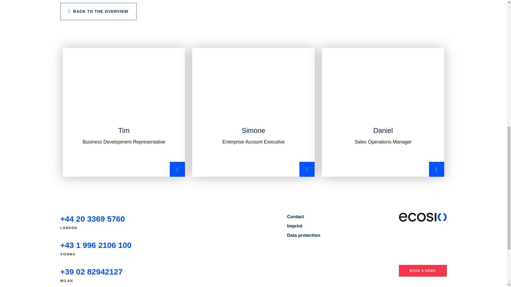 Image resolution: width=511 pixels, height=287 pixels. Describe the element at coordinates (124, 112) in the screenshot. I see `Tim` at that location.